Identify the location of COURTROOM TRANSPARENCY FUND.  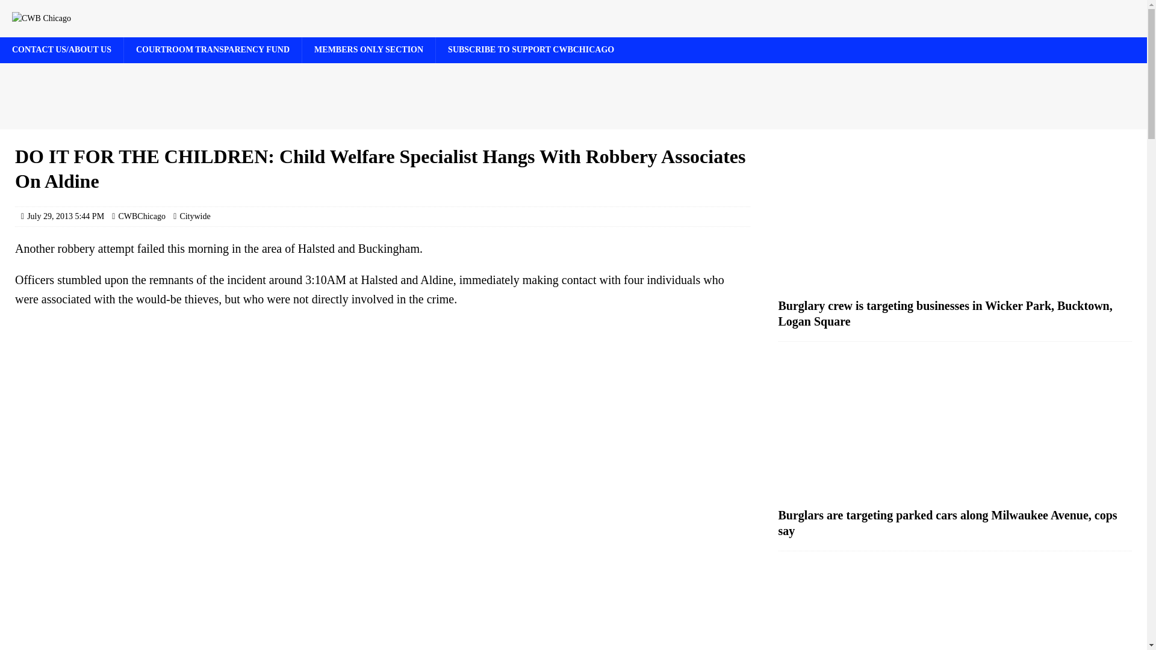
(213, 49).